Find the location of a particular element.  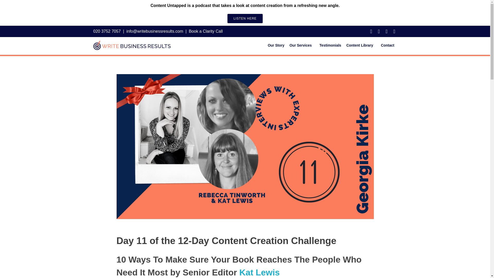

Content Library is located at coordinates (361, 45).